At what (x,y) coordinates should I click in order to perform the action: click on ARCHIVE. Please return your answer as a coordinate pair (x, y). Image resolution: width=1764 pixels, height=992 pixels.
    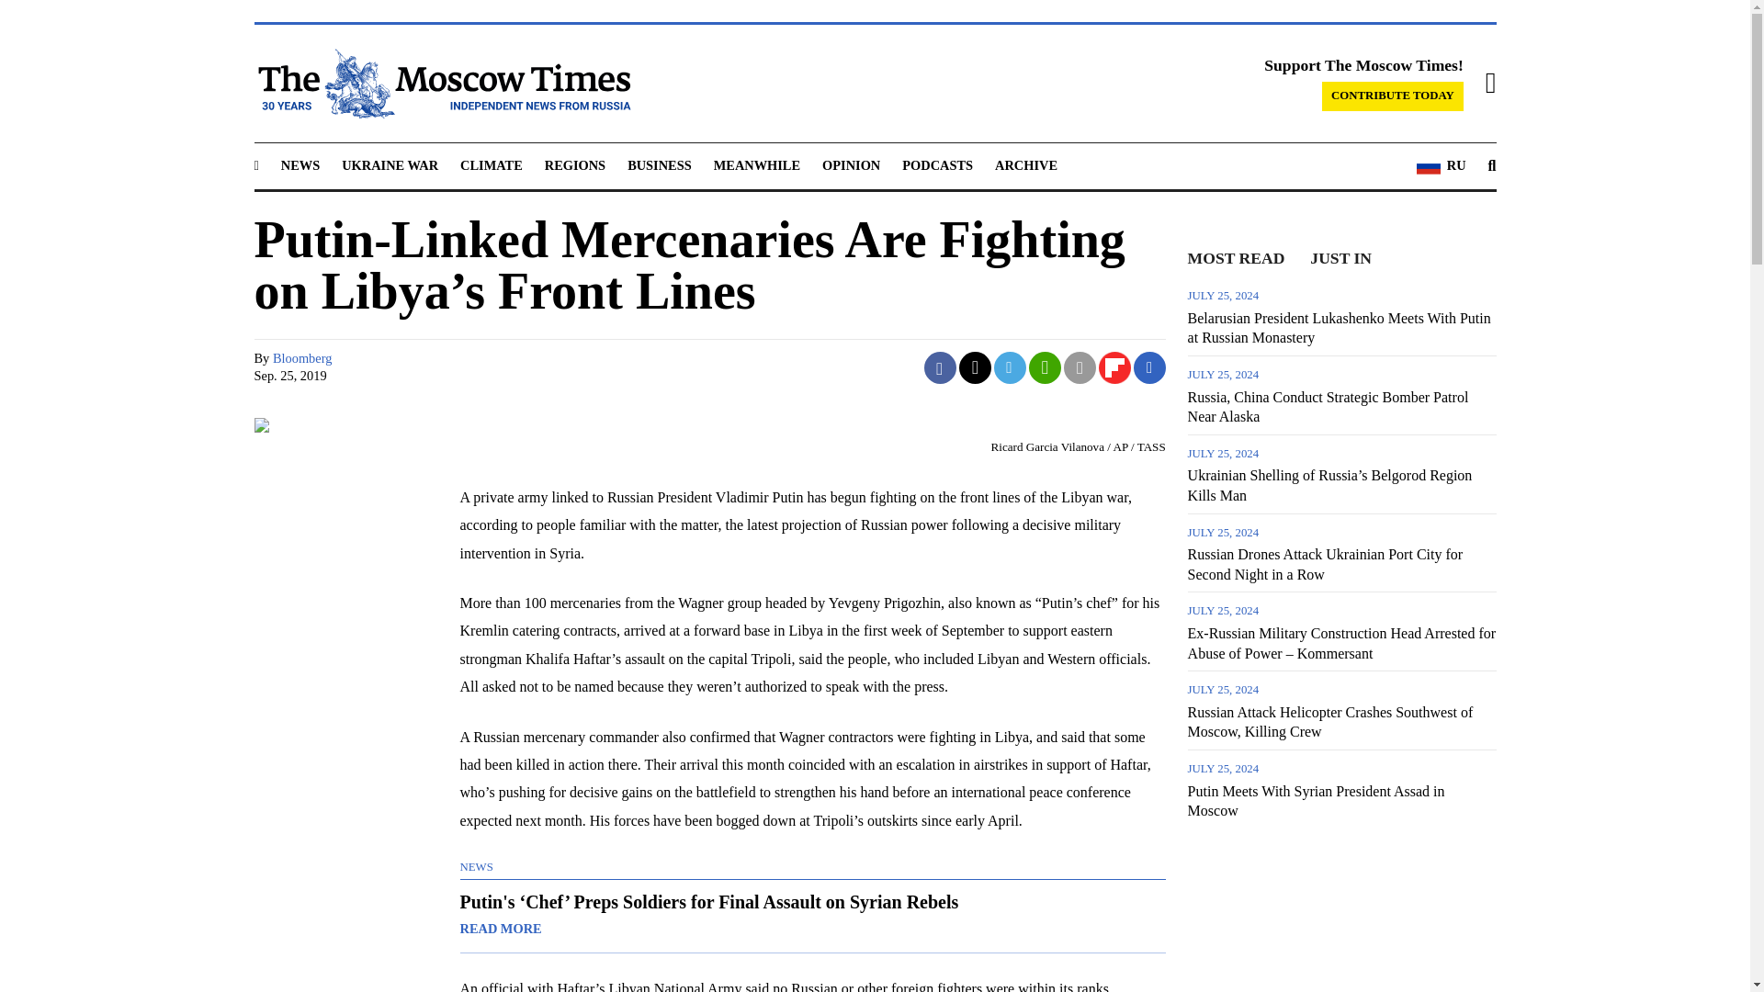
    Looking at the image, I should click on (1025, 164).